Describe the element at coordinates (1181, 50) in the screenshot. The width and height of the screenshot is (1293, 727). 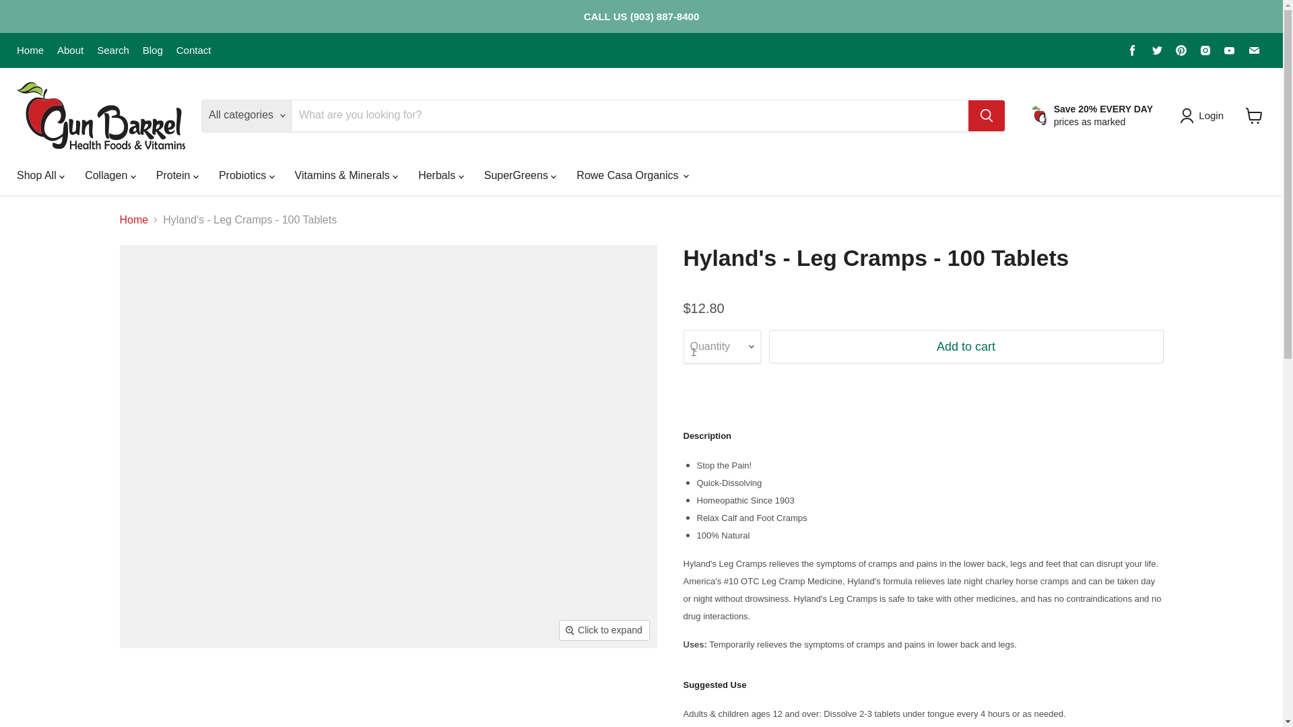
I see `Pinterest` at that location.